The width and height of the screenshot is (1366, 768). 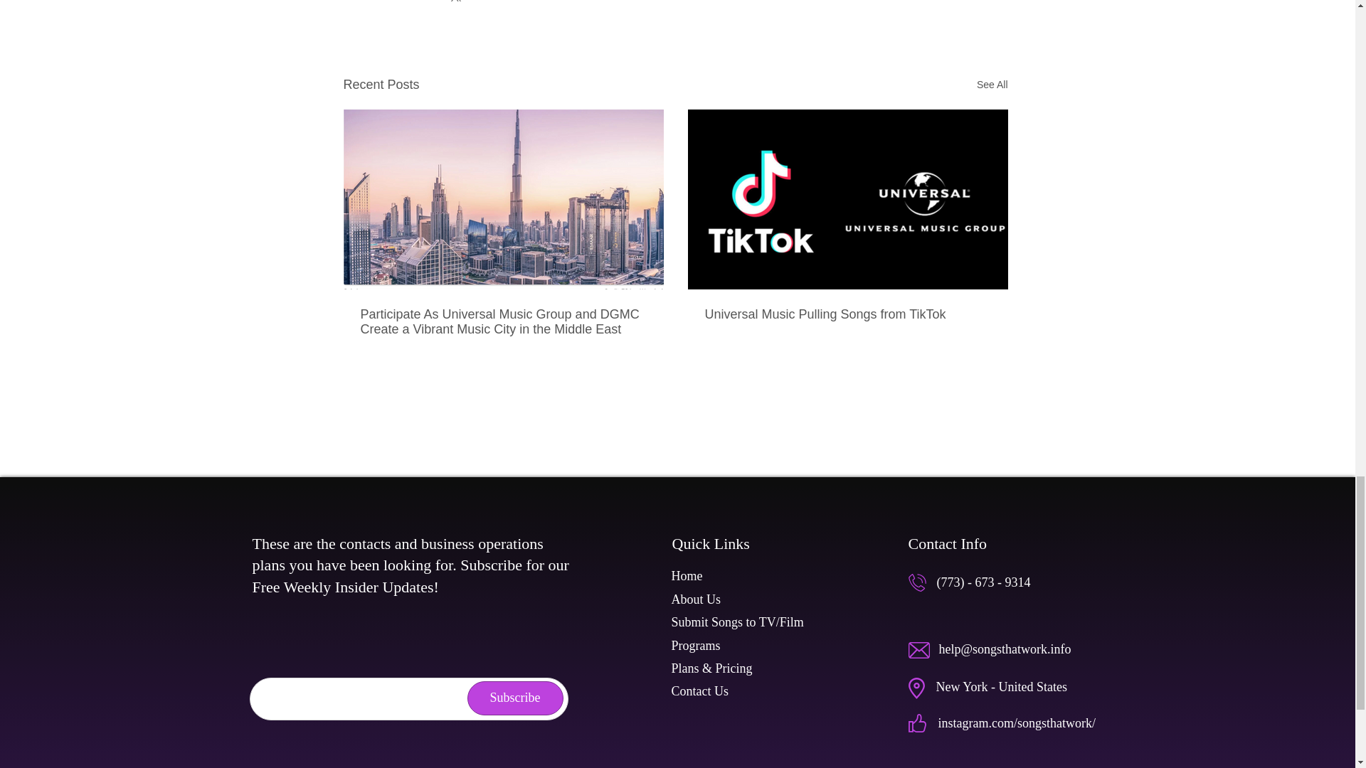 What do you see at coordinates (515, 698) in the screenshot?
I see `Subscribe` at bounding box center [515, 698].